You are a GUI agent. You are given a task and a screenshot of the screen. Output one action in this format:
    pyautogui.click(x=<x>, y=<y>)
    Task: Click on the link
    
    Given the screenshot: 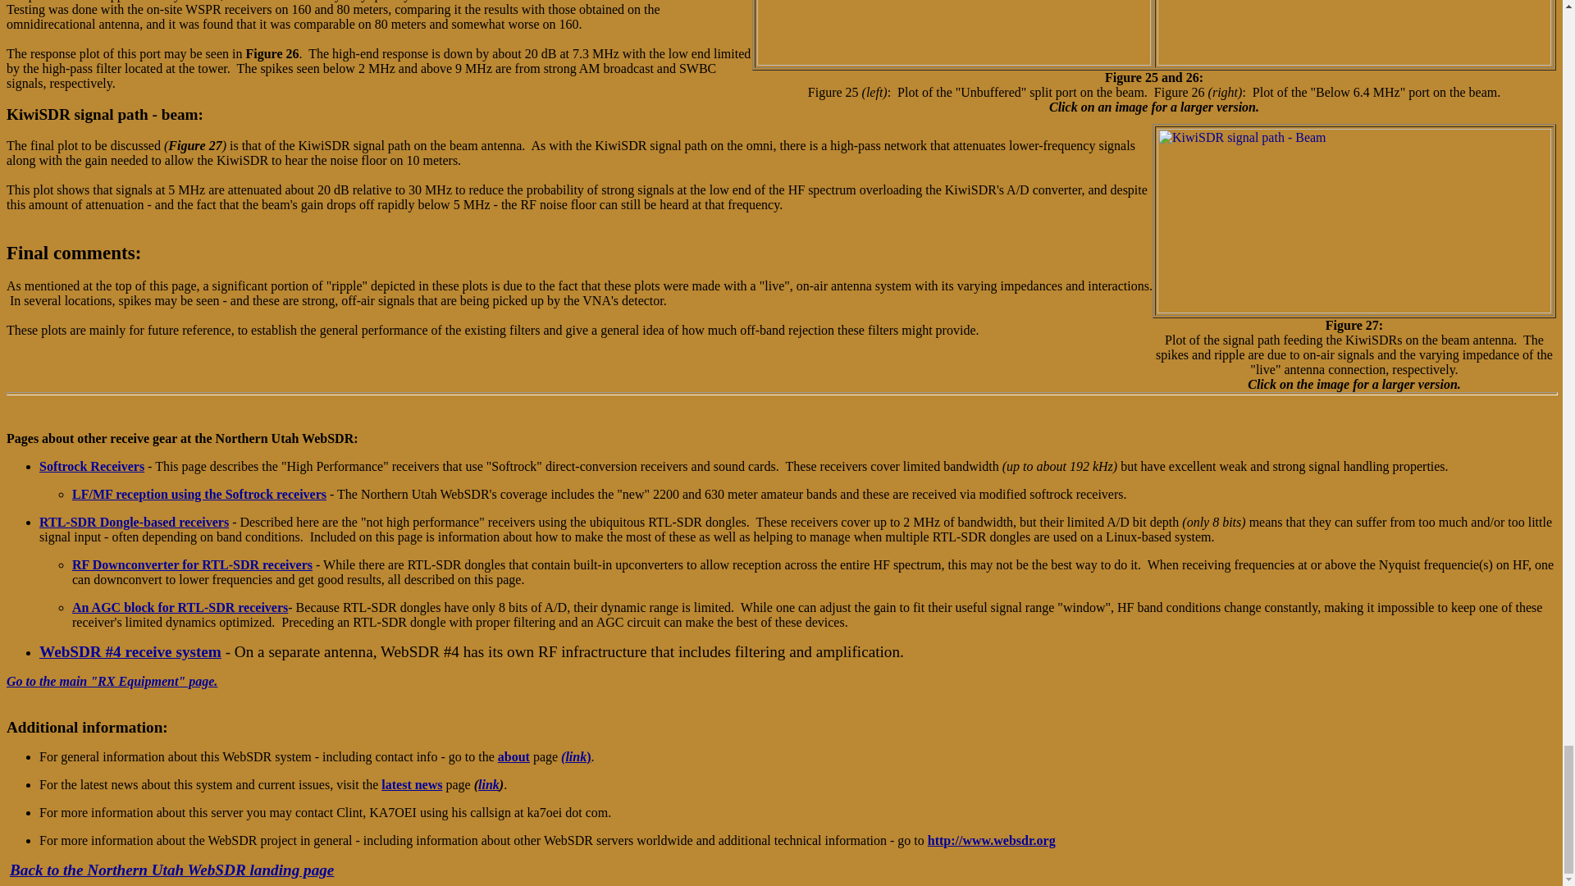 What is the action you would take?
    pyautogui.click(x=489, y=784)
    